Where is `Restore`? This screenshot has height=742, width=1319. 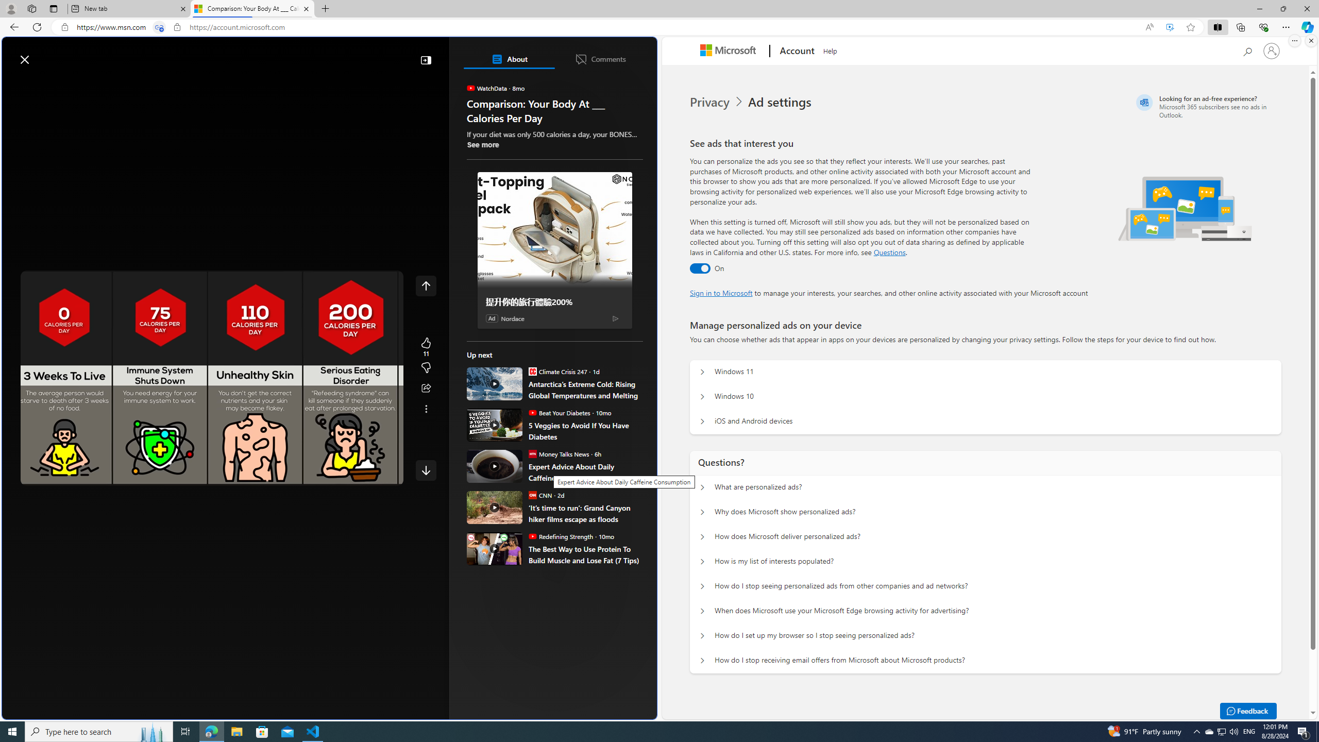 Restore is located at coordinates (1283, 9).